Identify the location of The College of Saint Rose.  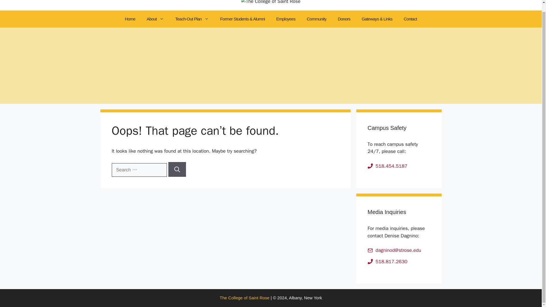
(245, 298).